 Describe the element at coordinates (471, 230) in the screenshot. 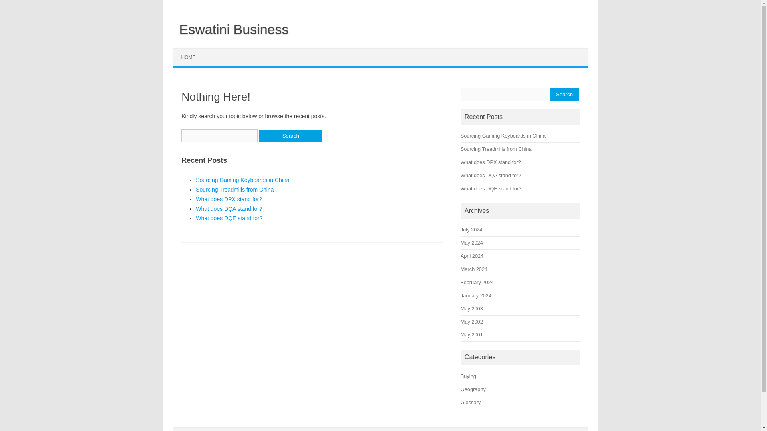

I see `July 2024` at that location.